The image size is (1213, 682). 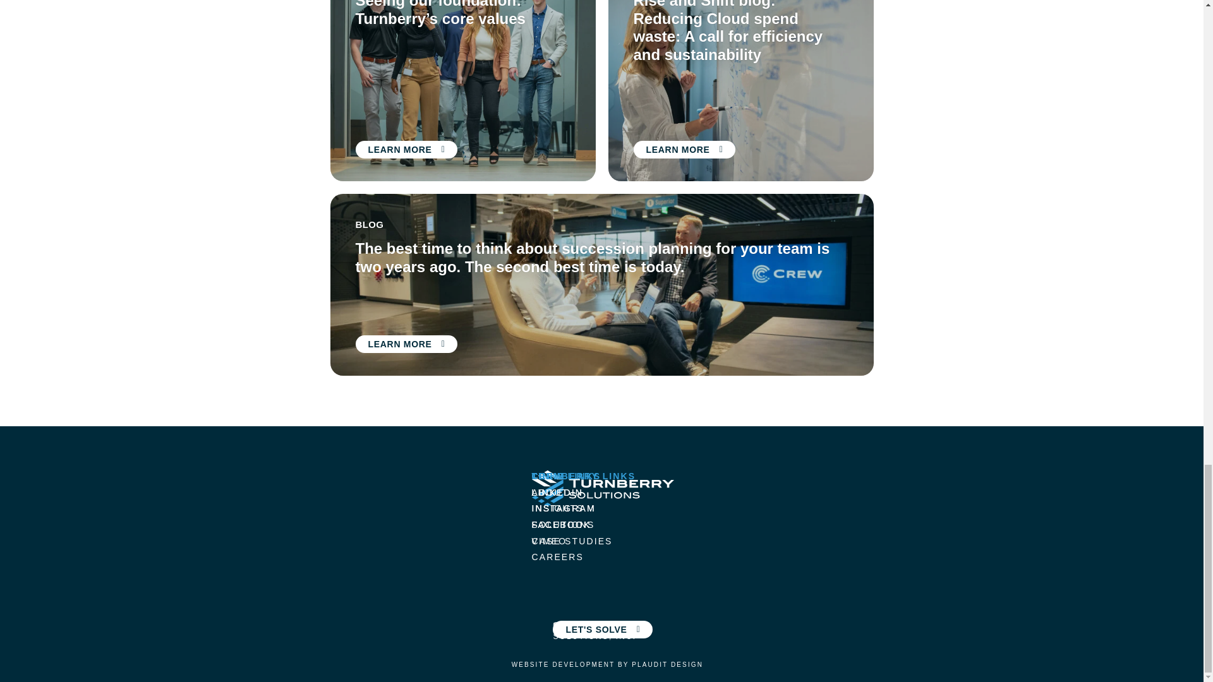 I want to click on INSIGHTS, so click(x=558, y=508).